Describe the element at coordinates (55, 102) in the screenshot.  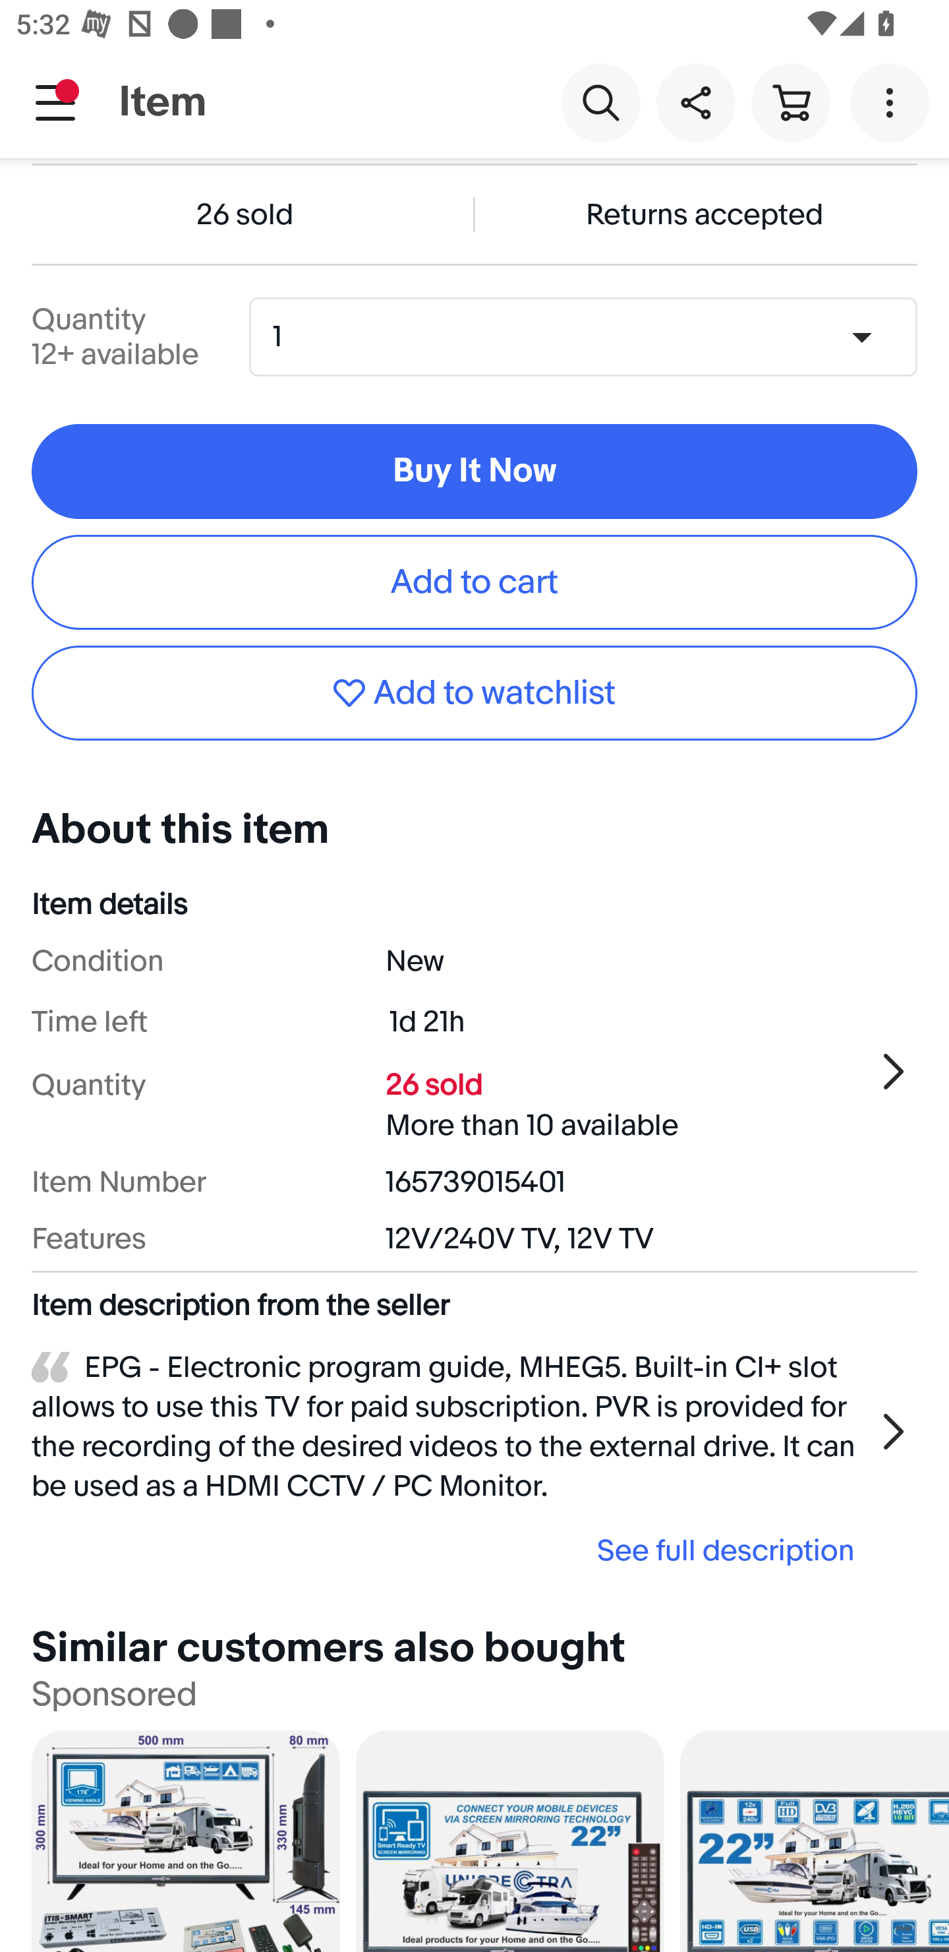
I see `Main navigation, notification is pending, open` at that location.